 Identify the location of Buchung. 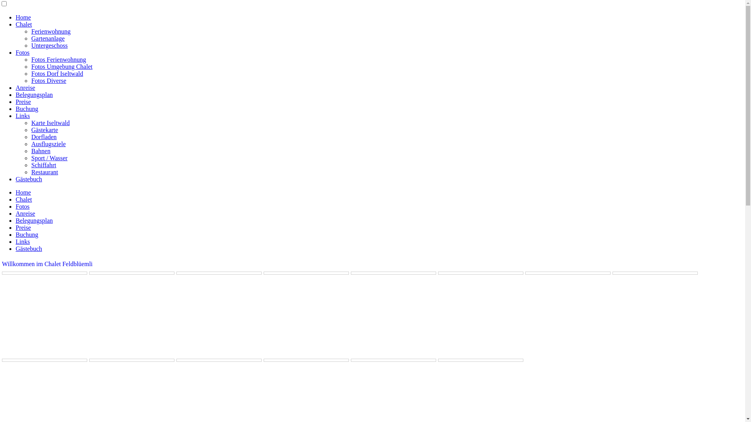
(27, 109).